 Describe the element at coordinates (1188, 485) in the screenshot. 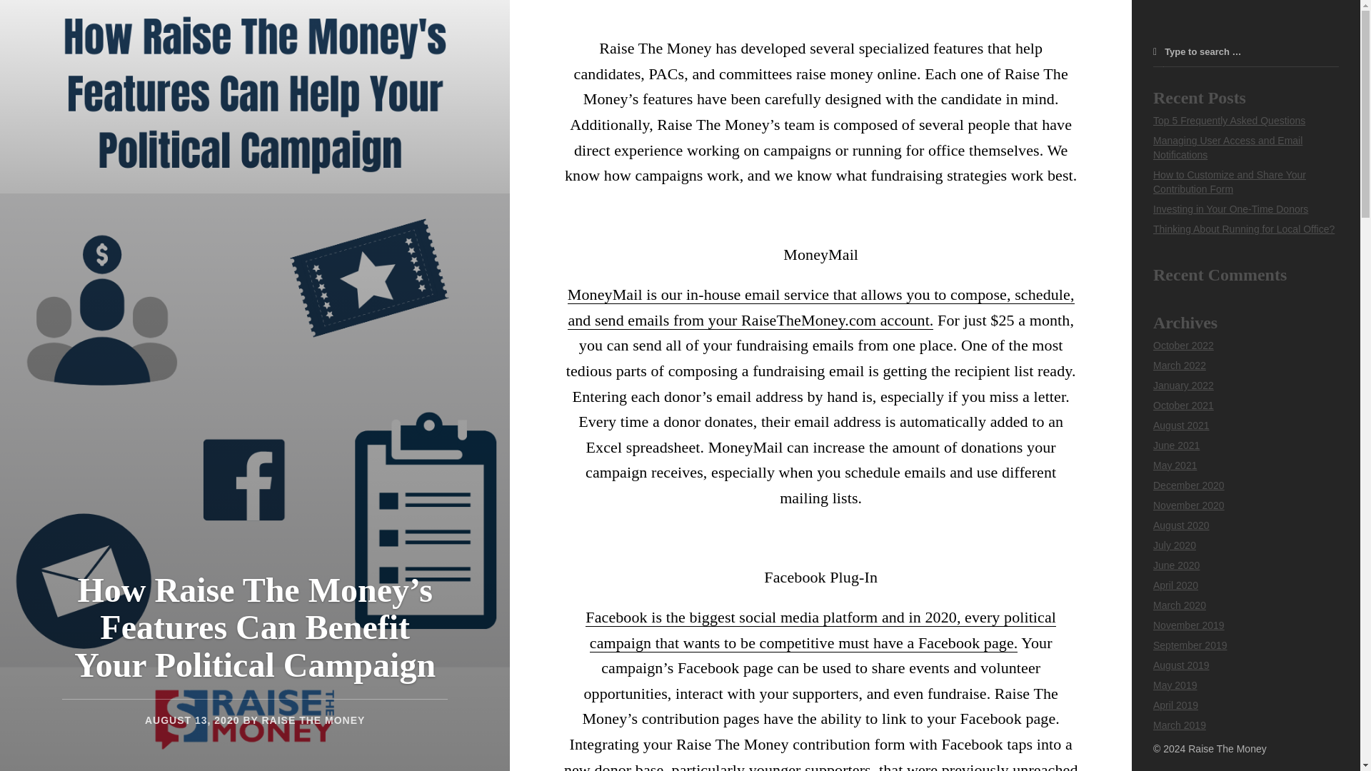

I see `December 2020` at that location.